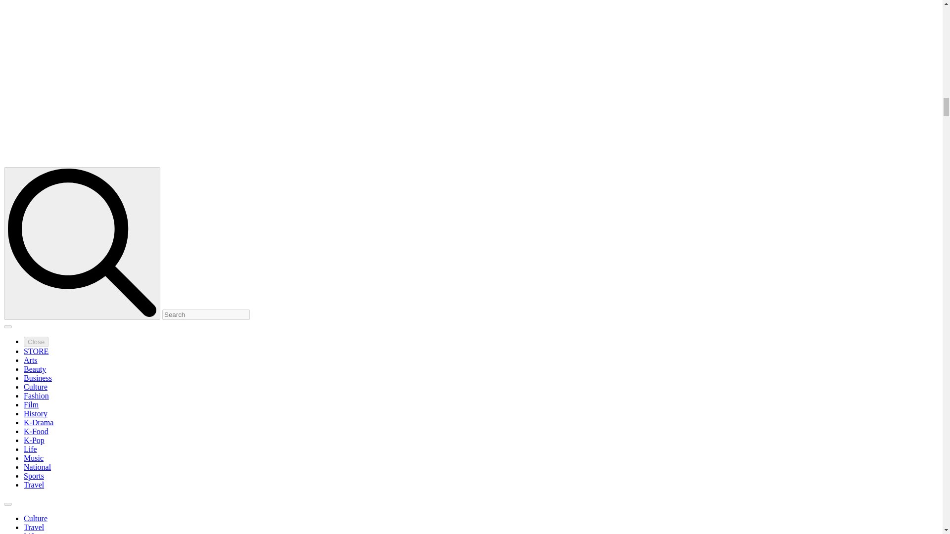  I want to click on Life, so click(30, 533).